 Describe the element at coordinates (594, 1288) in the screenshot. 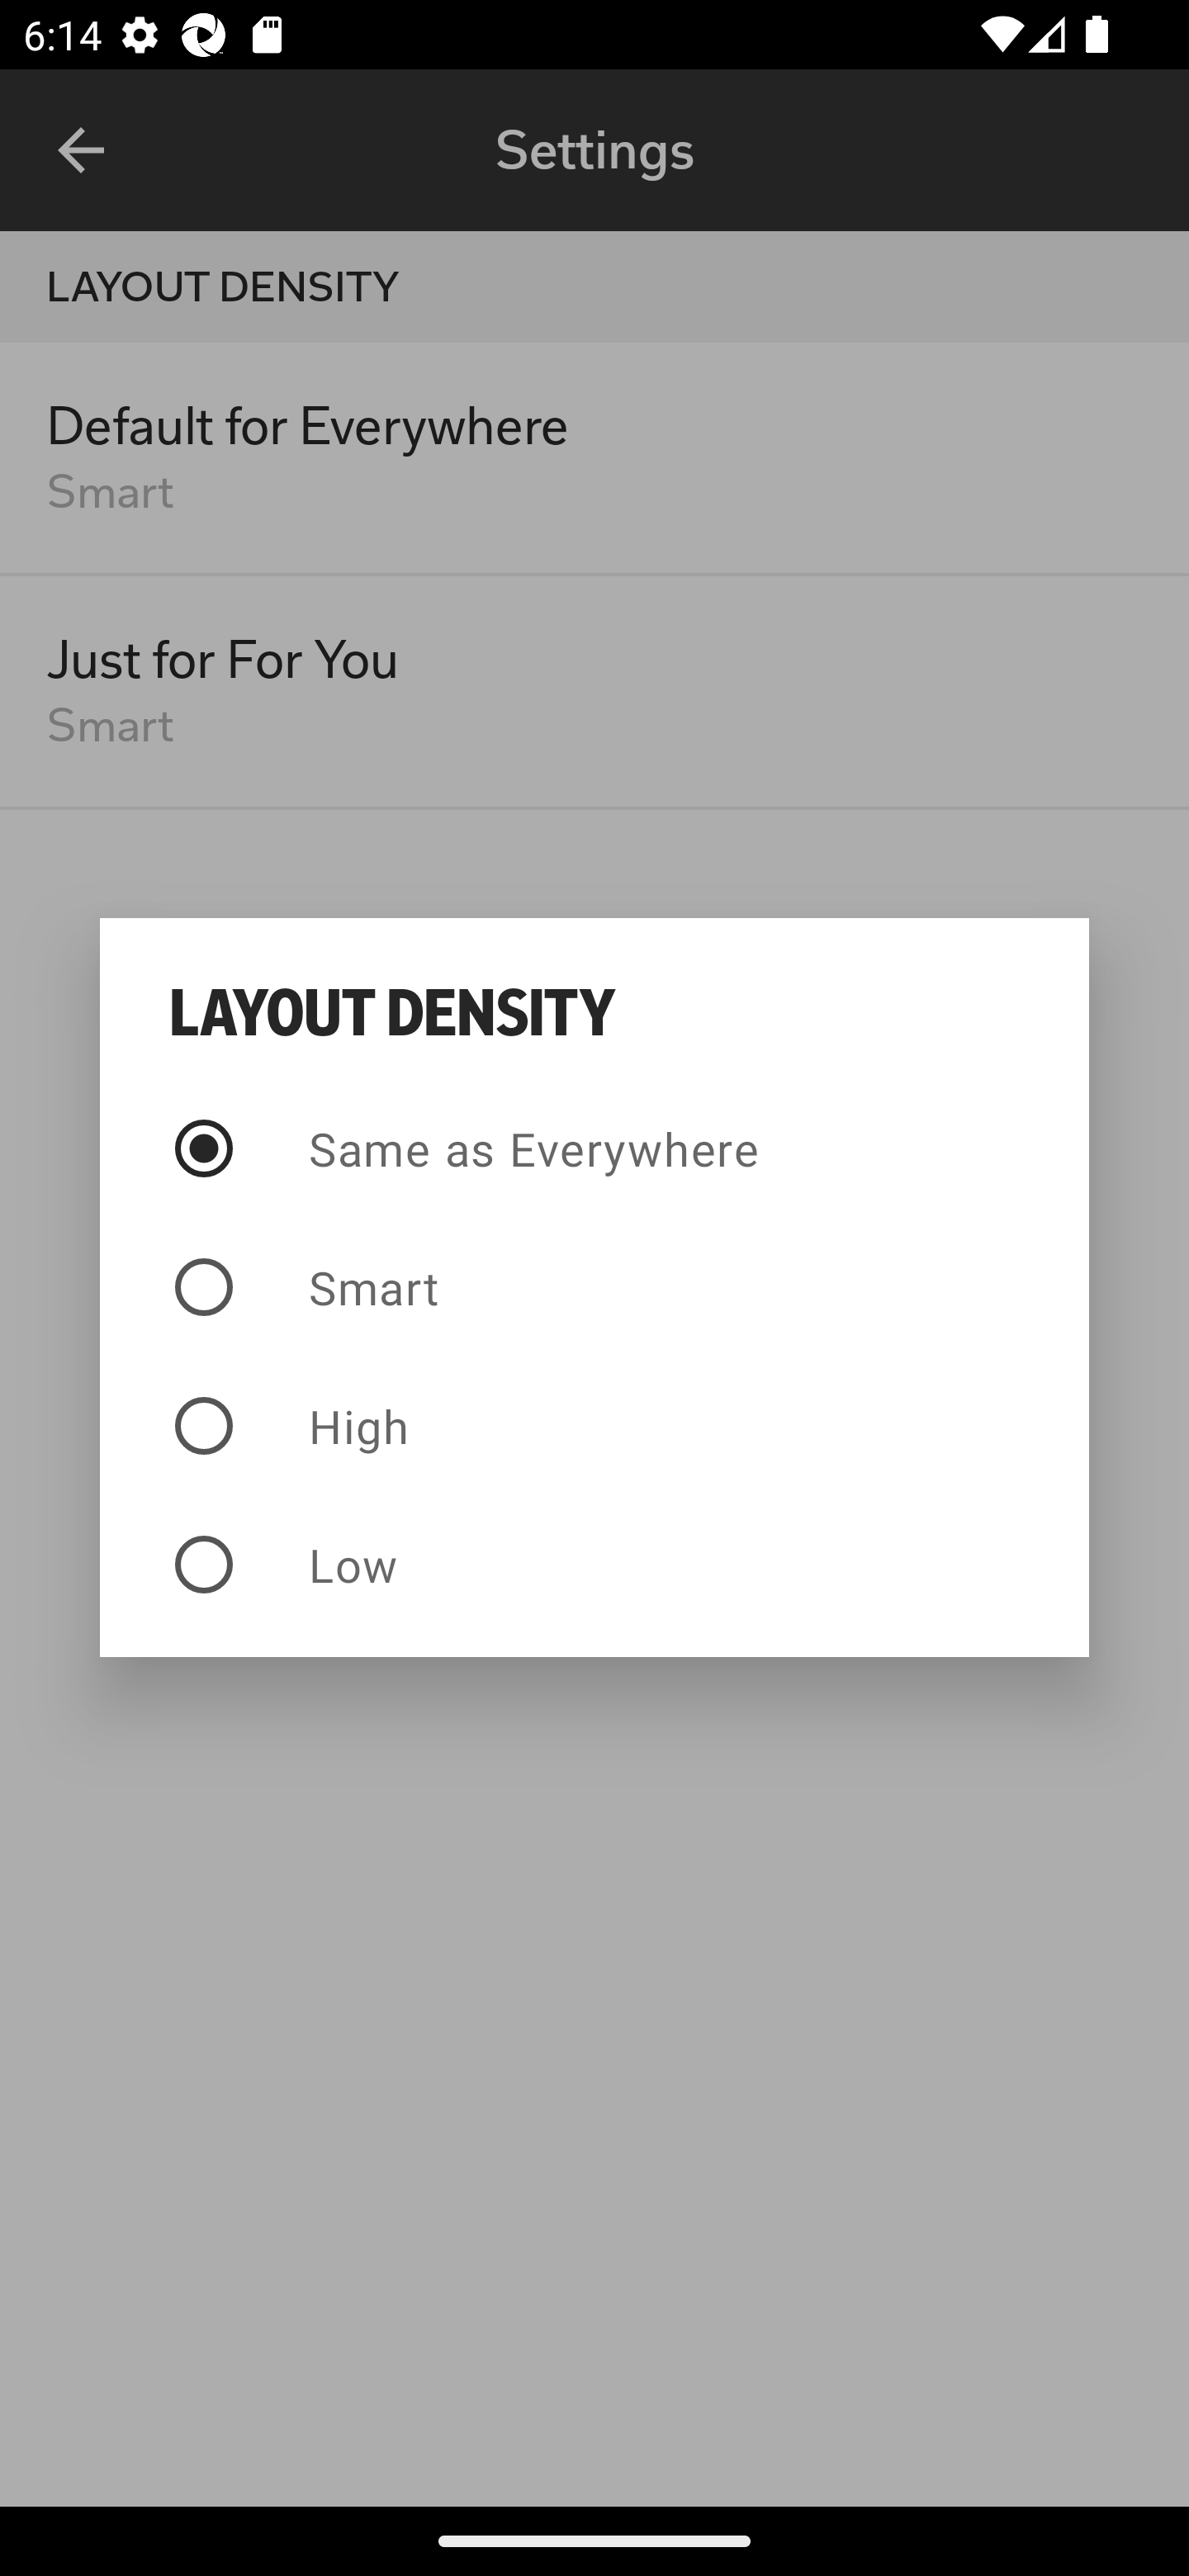

I see `Smart` at that location.